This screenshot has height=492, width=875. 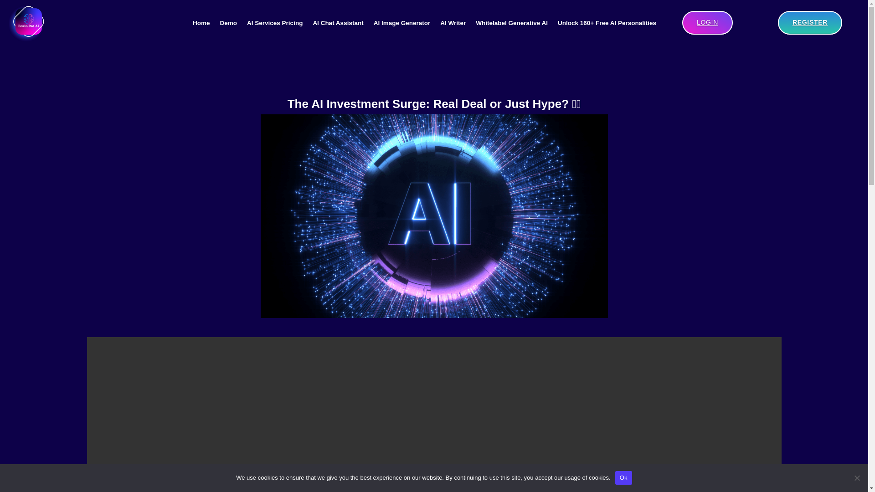 What do you see at coordinates (809, 22) in the screenshot?
I see `REGISTER` at bounding box center [809, 22].